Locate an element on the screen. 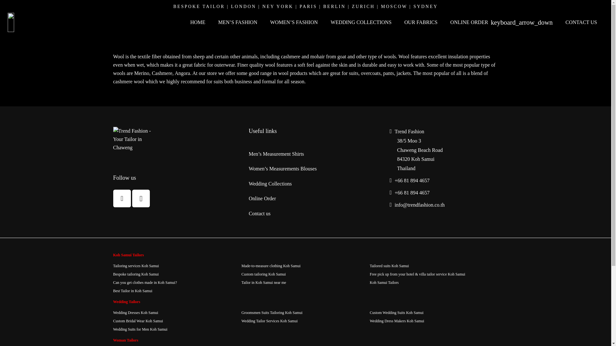 The height and width of the screenshot is (346, 616). Tailored suits Koh Samui is located at coordinates (389, 266).